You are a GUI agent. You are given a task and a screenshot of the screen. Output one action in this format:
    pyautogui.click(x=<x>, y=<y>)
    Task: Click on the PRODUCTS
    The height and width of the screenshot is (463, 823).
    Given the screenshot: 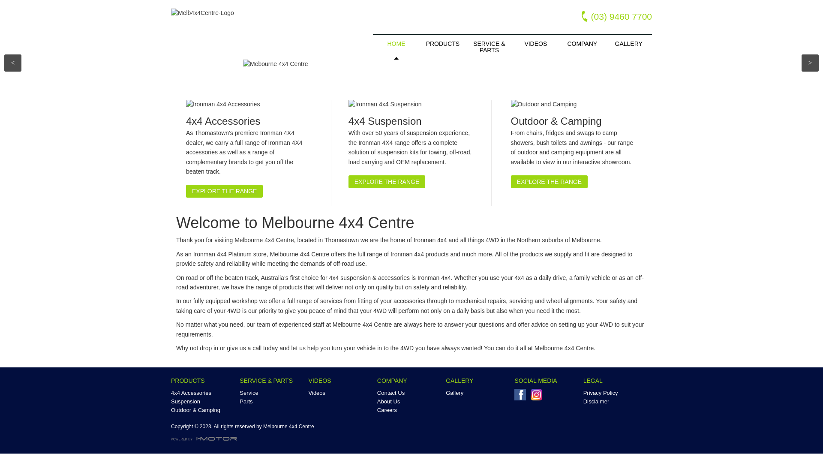 What is the action you would take?
    pyautogui.click(x=443, y=44)
    